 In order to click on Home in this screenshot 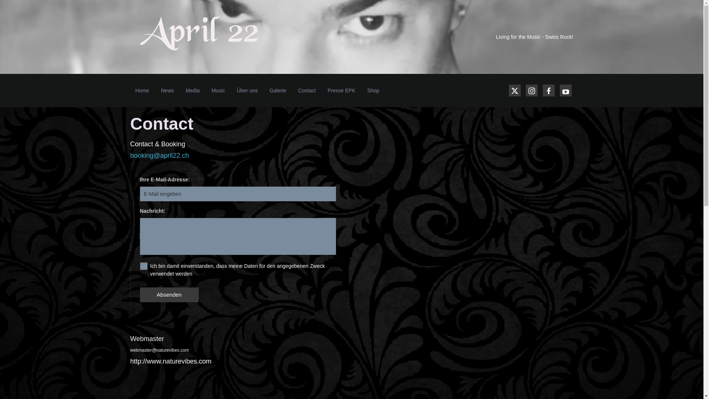, I will do `click(142, 91)`.